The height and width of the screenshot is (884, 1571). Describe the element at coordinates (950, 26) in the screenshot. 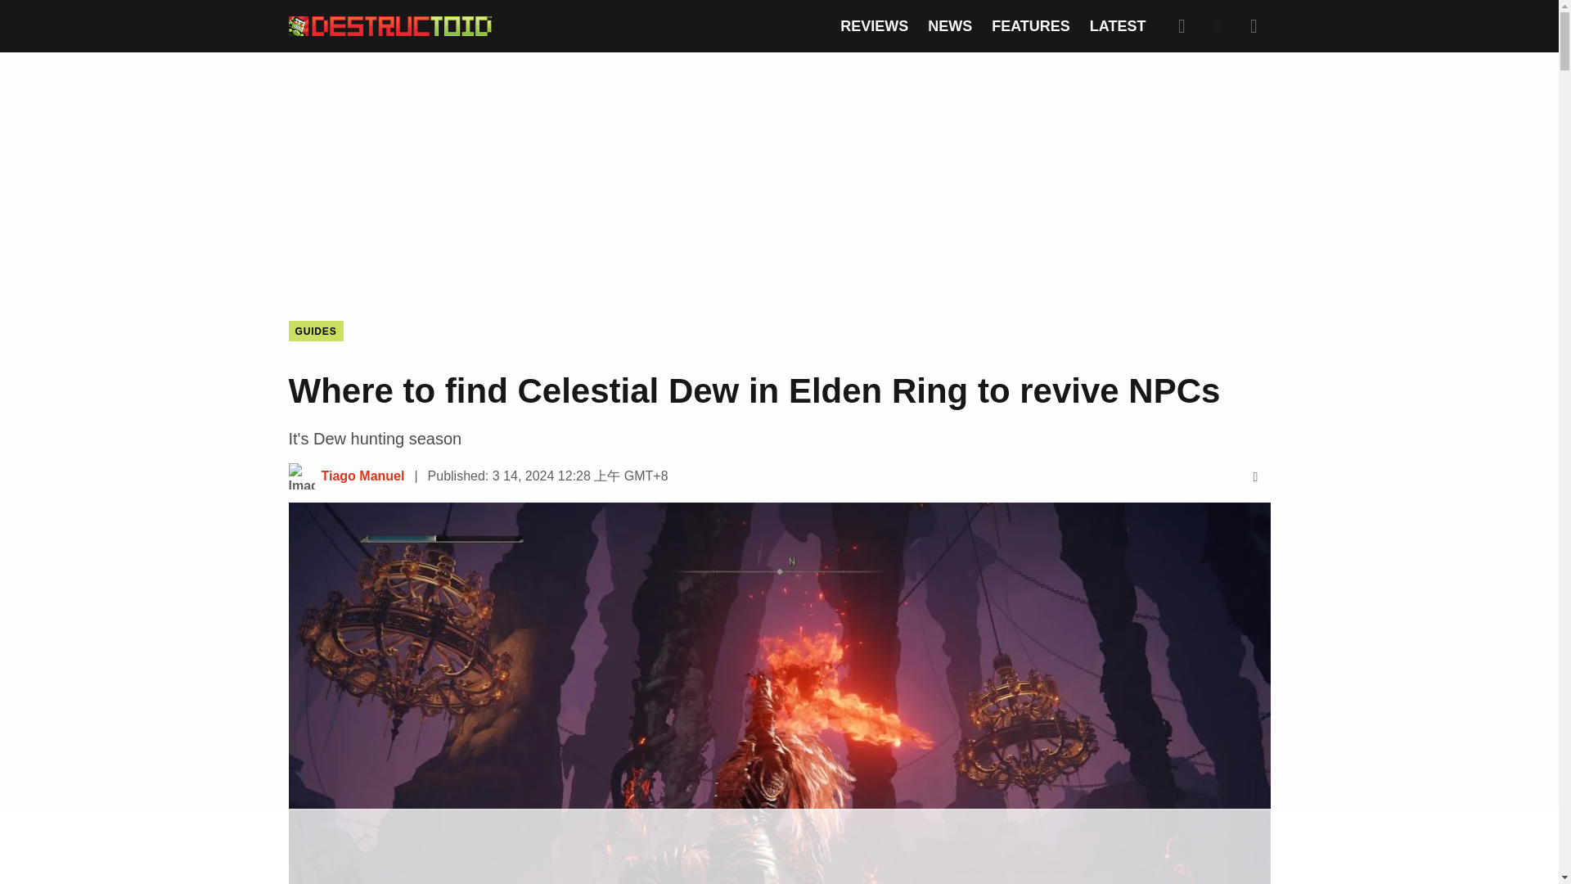

I see `NEWS` at that location.